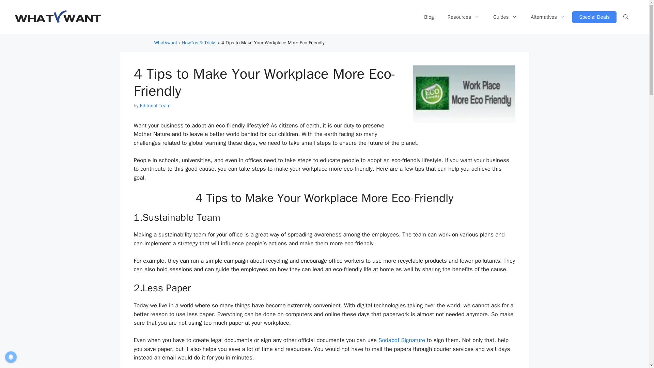 Image resolution: width=654 pixels, height=368 pixels. I want to click on Guides, so click(505, 17).